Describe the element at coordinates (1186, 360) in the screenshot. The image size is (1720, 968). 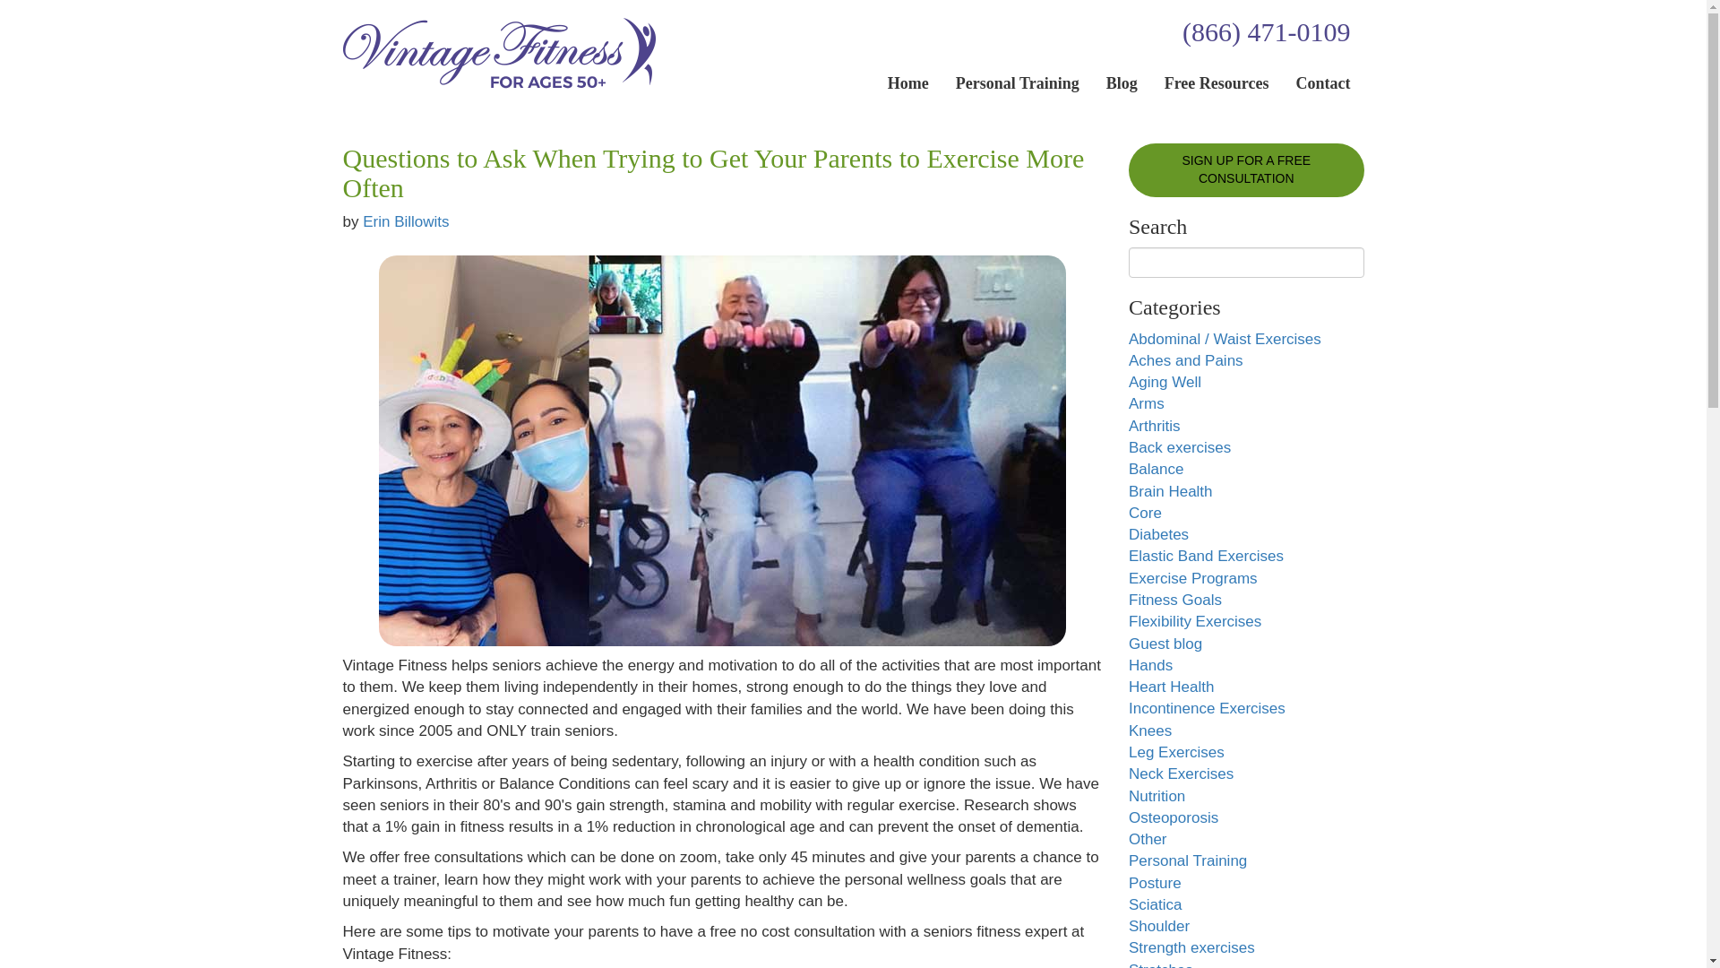
I see `Aches and Pains` at that location.